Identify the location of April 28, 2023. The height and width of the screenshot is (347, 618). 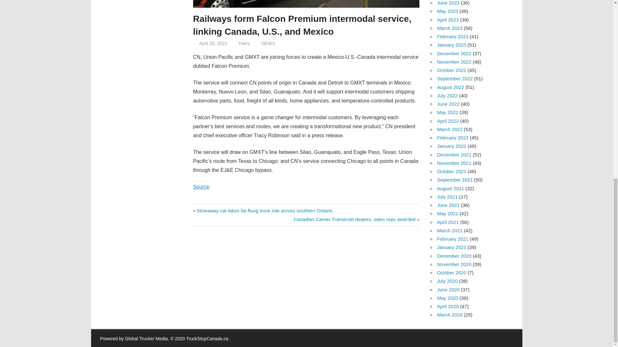
(213, 43).